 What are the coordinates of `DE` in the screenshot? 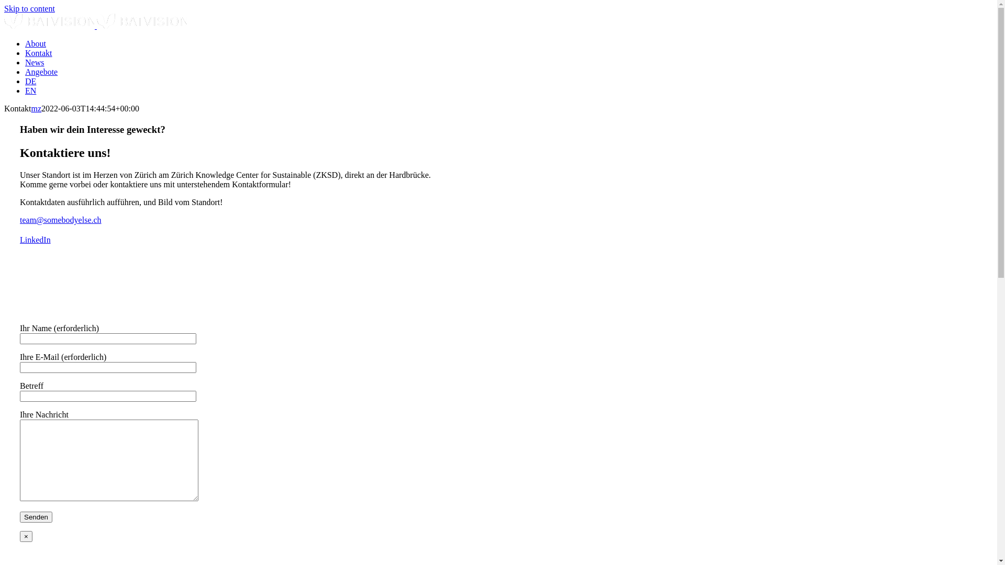 It's located at (30, 82).